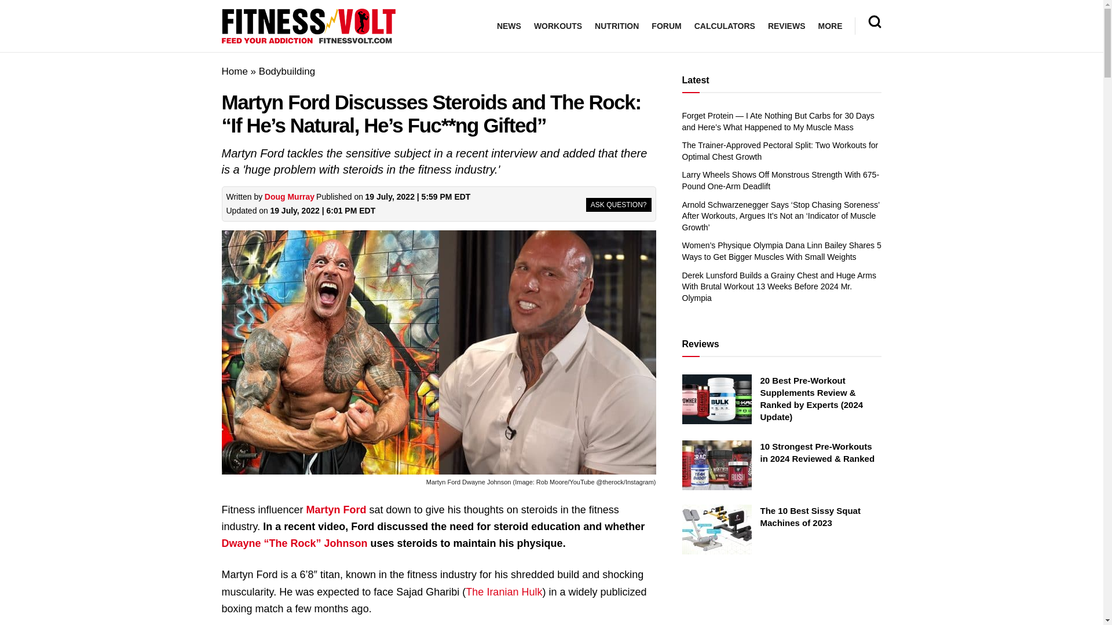  Describe the element at coordinates (509, 26) in the screenshot. I see `NEWS` at that location.